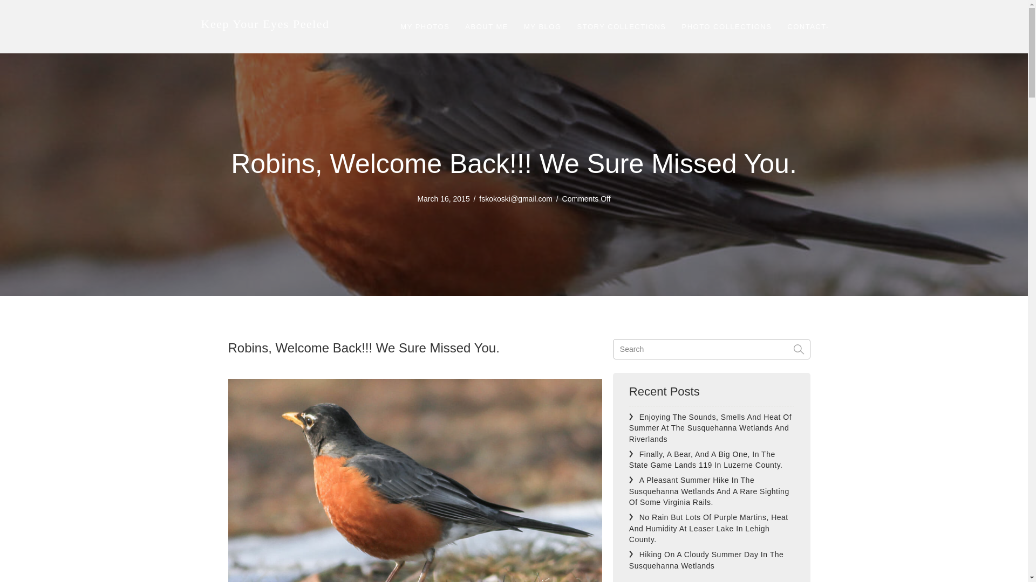 Image resolution: width=1036 pixels, height=582 pixels. Describe the element at coordinates (712, 349) in the screenshot. I see `Type and press Enter to search.` at that location.